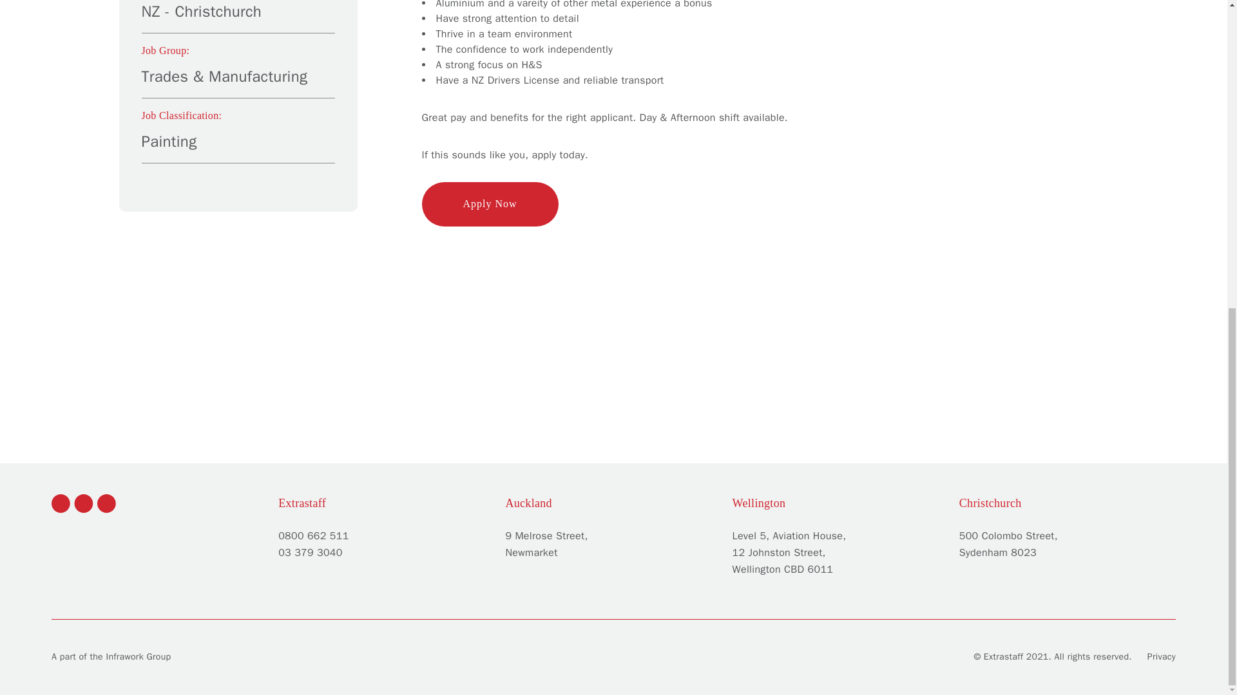  I want to click on Apply Now, so click(490, 204).